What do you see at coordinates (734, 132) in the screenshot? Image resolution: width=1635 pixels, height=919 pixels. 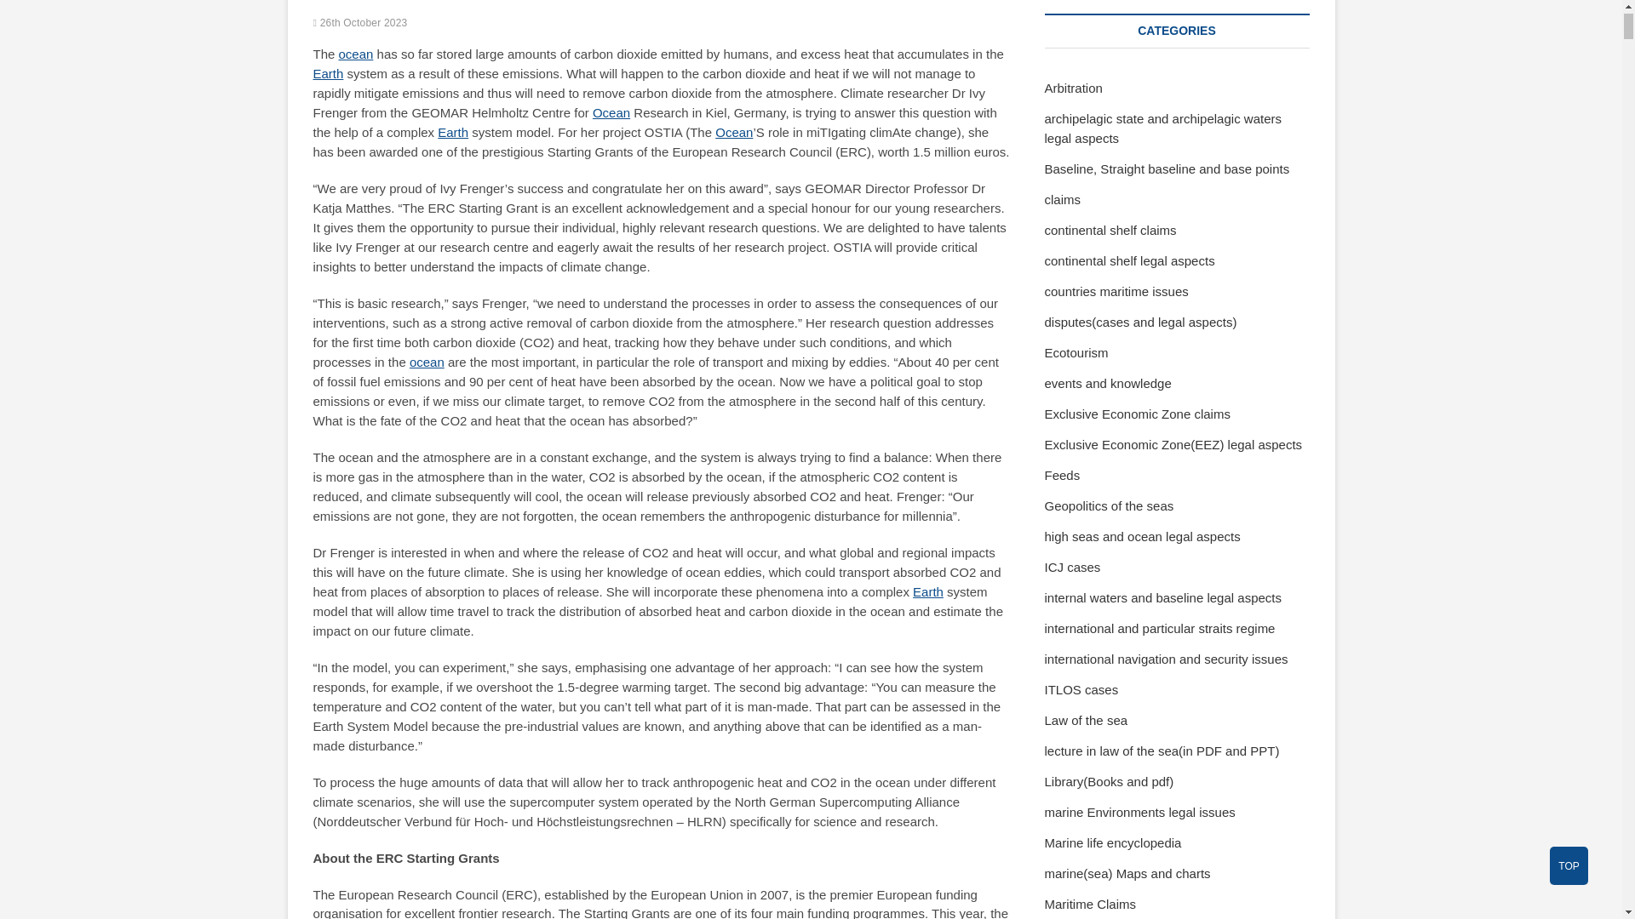 I see `Ocean` at bounding box center [734, 132].